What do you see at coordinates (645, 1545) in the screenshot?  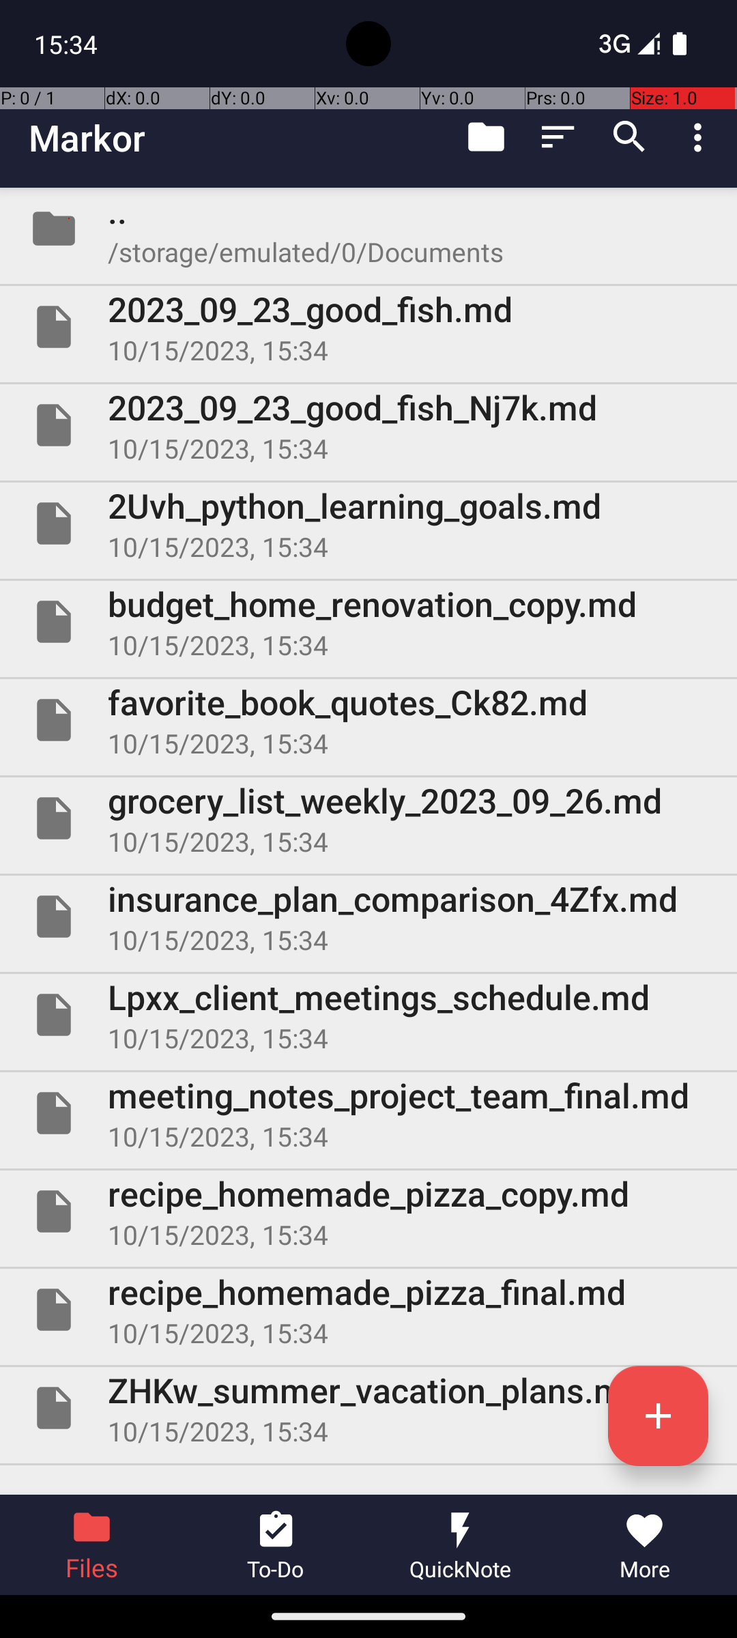 I see `More` at bounding box center [645, 1545].